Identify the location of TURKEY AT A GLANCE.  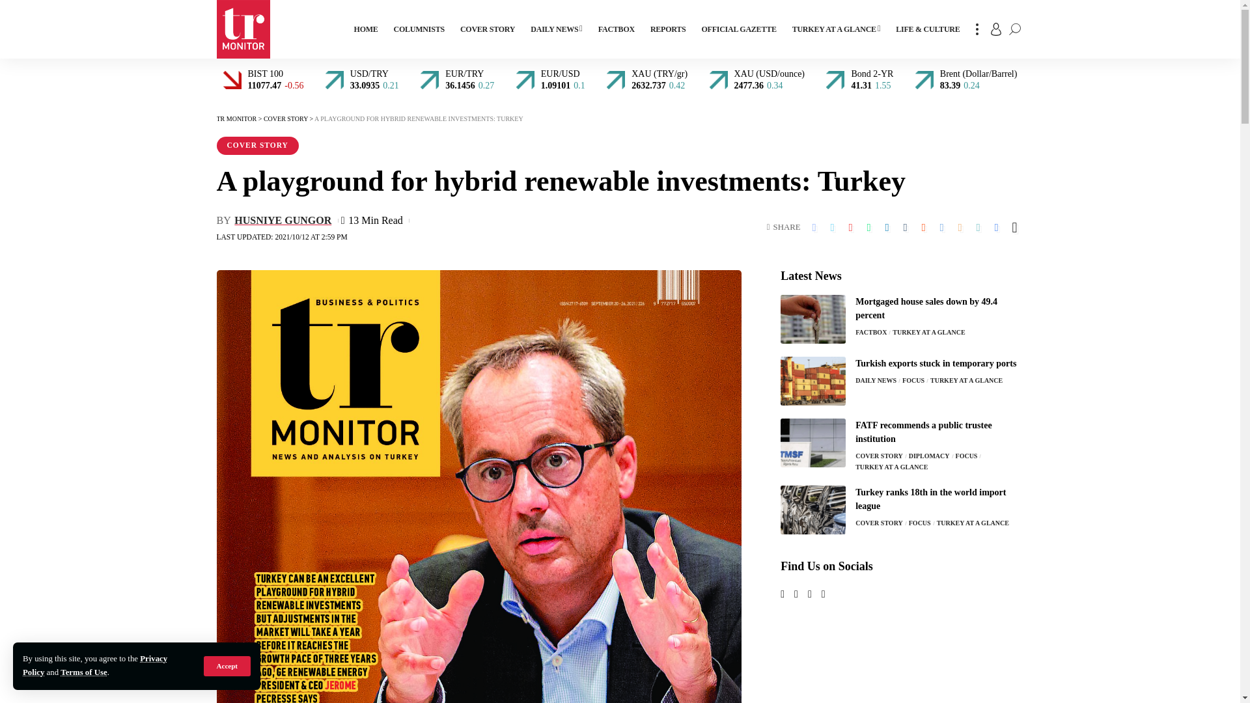
(837, 29).